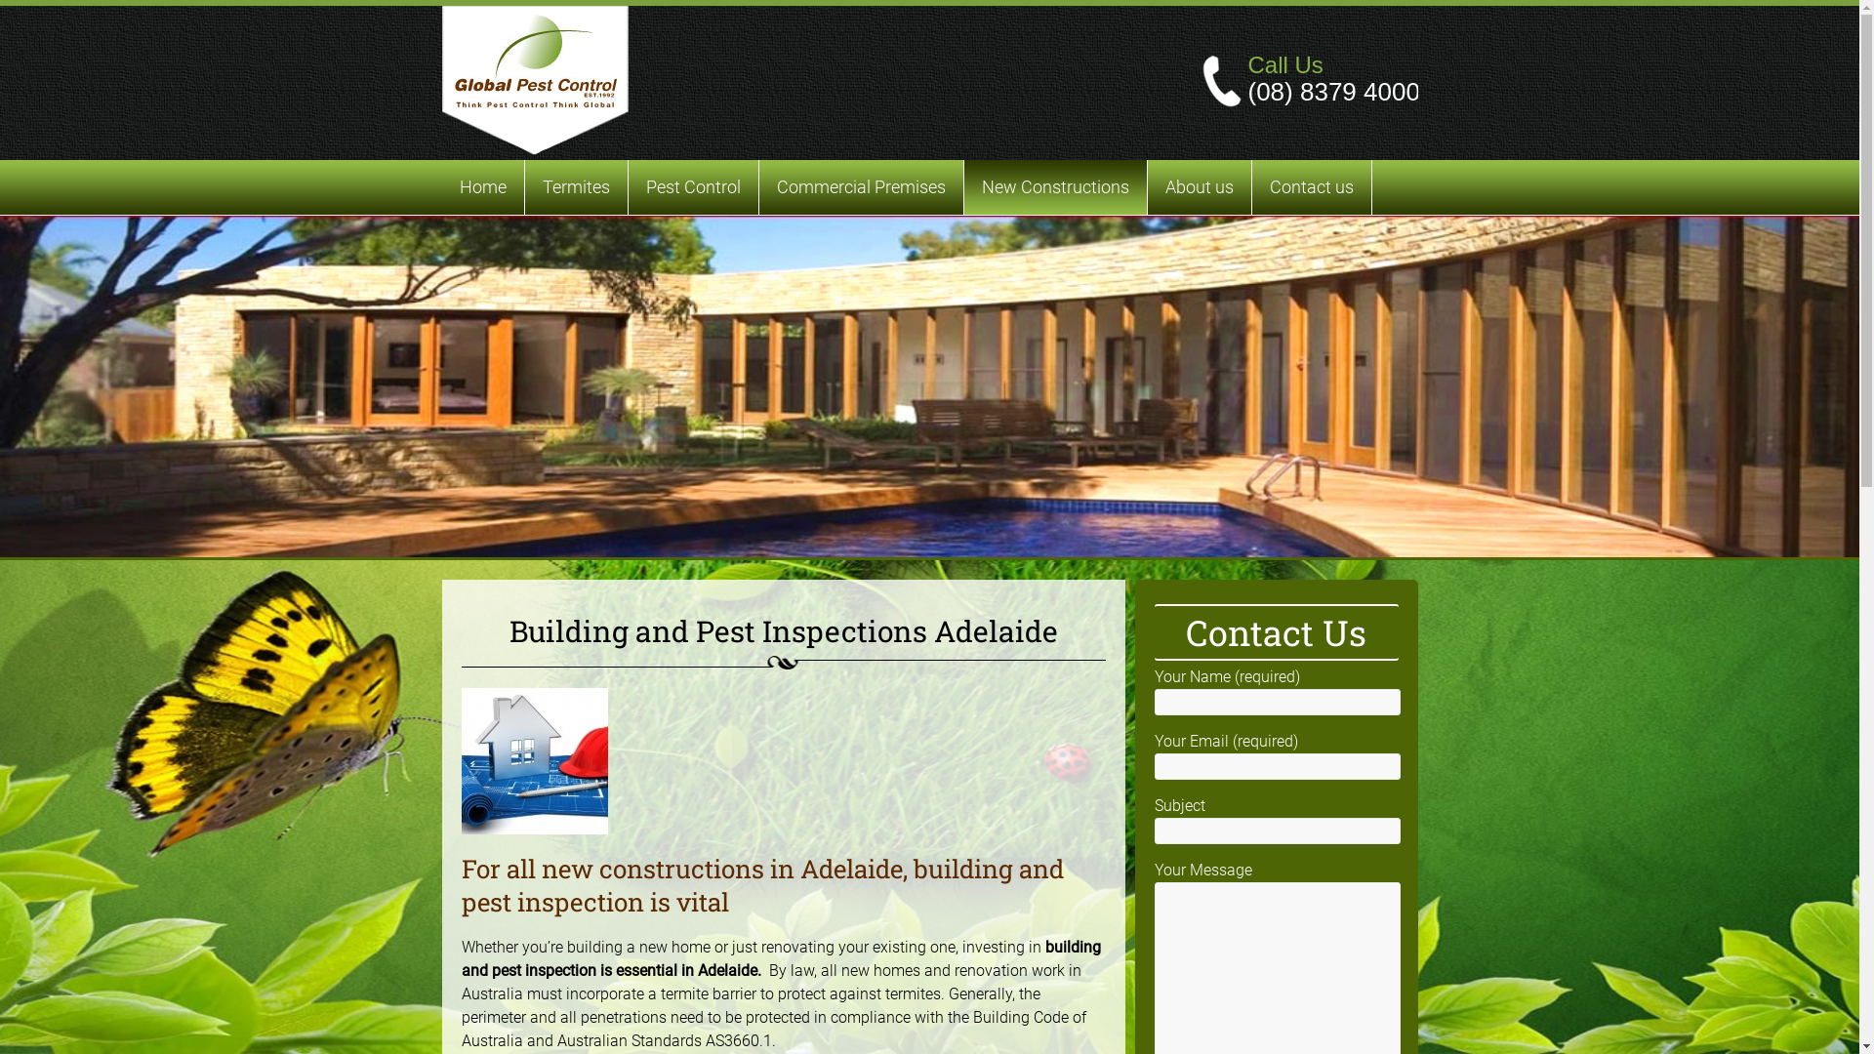 Image resolution: width=1874 pixels, height=1054 pixels. I want to click on Home, so click(482, 187).